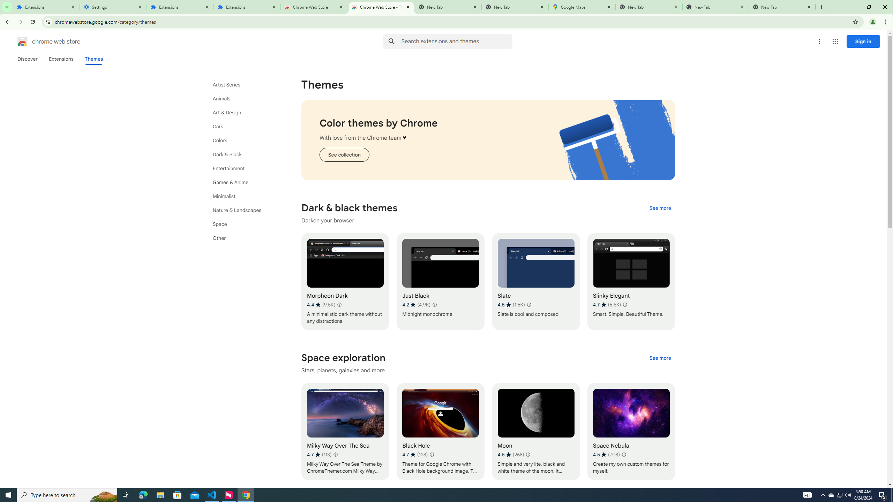  What do you see at coordinates (245, 210) in the screenshot?
I see `Nature & Landscapes` at bounding box center [245, 210].